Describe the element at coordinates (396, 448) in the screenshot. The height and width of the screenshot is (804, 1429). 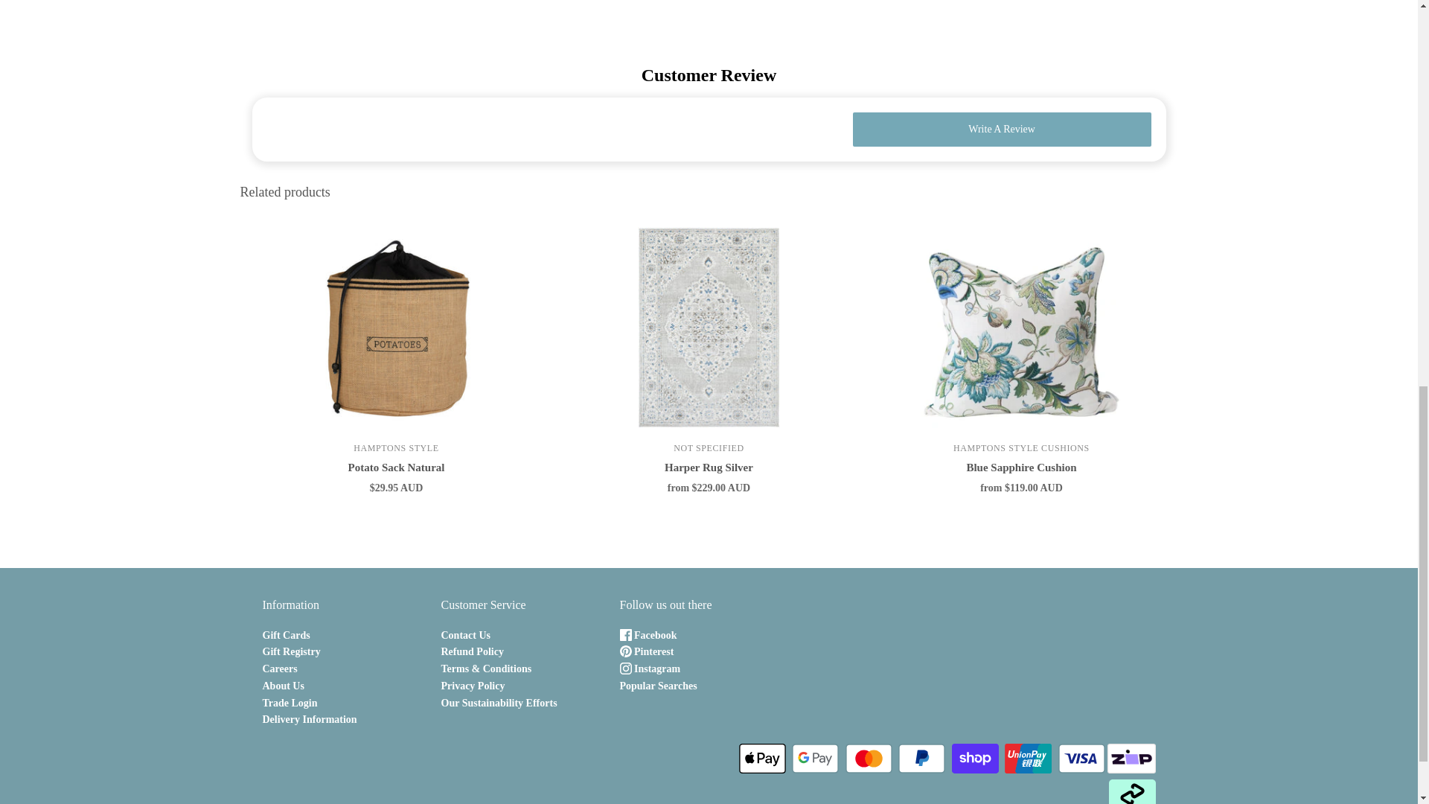
I see `Hamptons Style` at that location.